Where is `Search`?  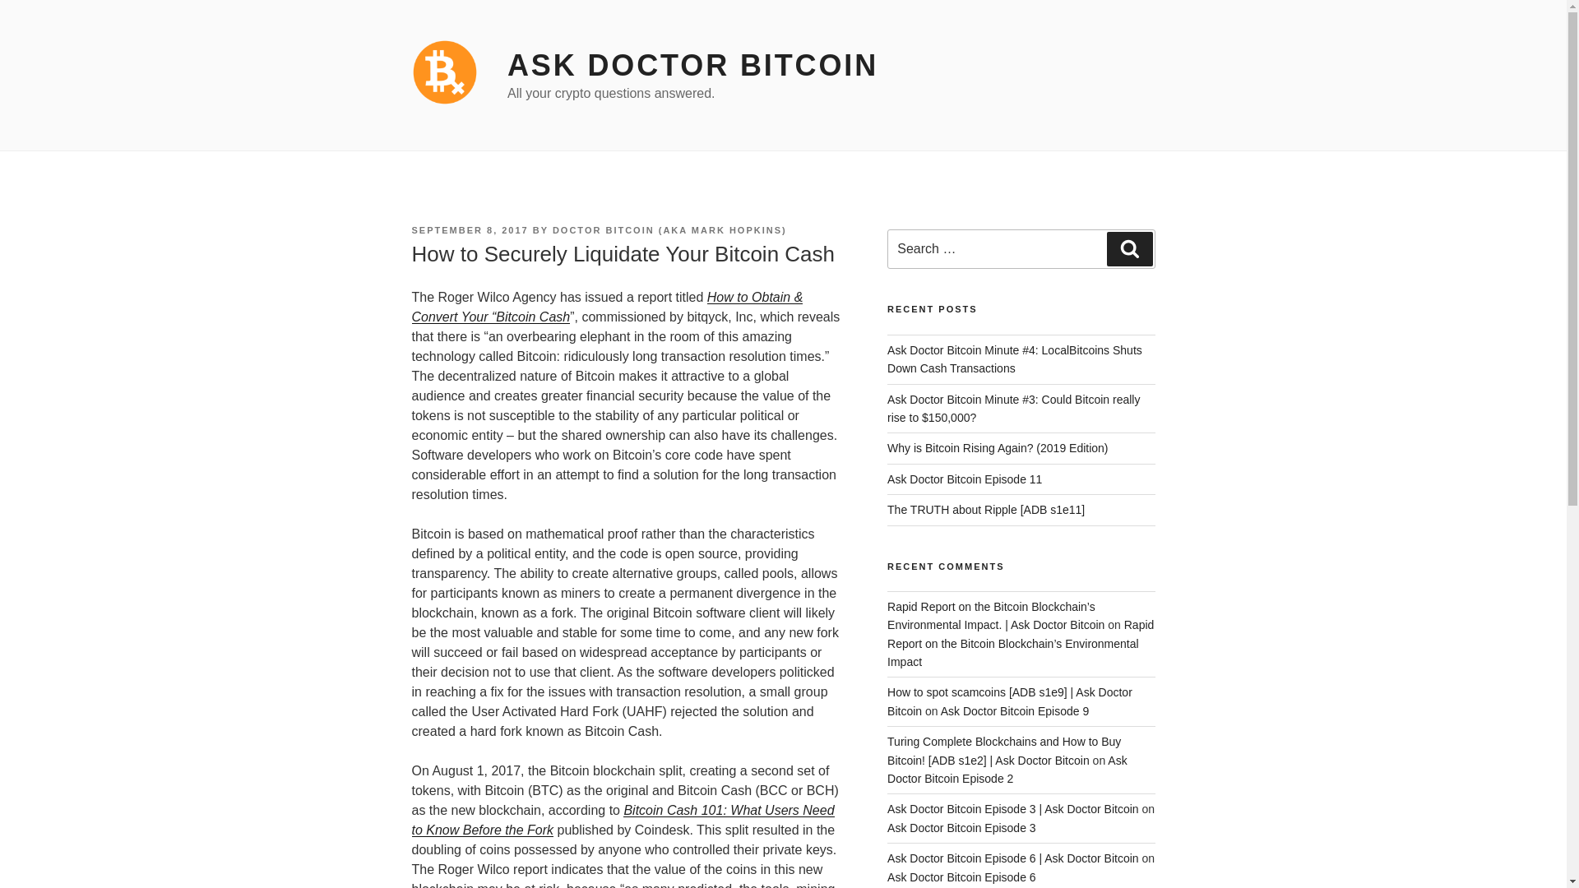
Search is located at coordinates (1129, 248).